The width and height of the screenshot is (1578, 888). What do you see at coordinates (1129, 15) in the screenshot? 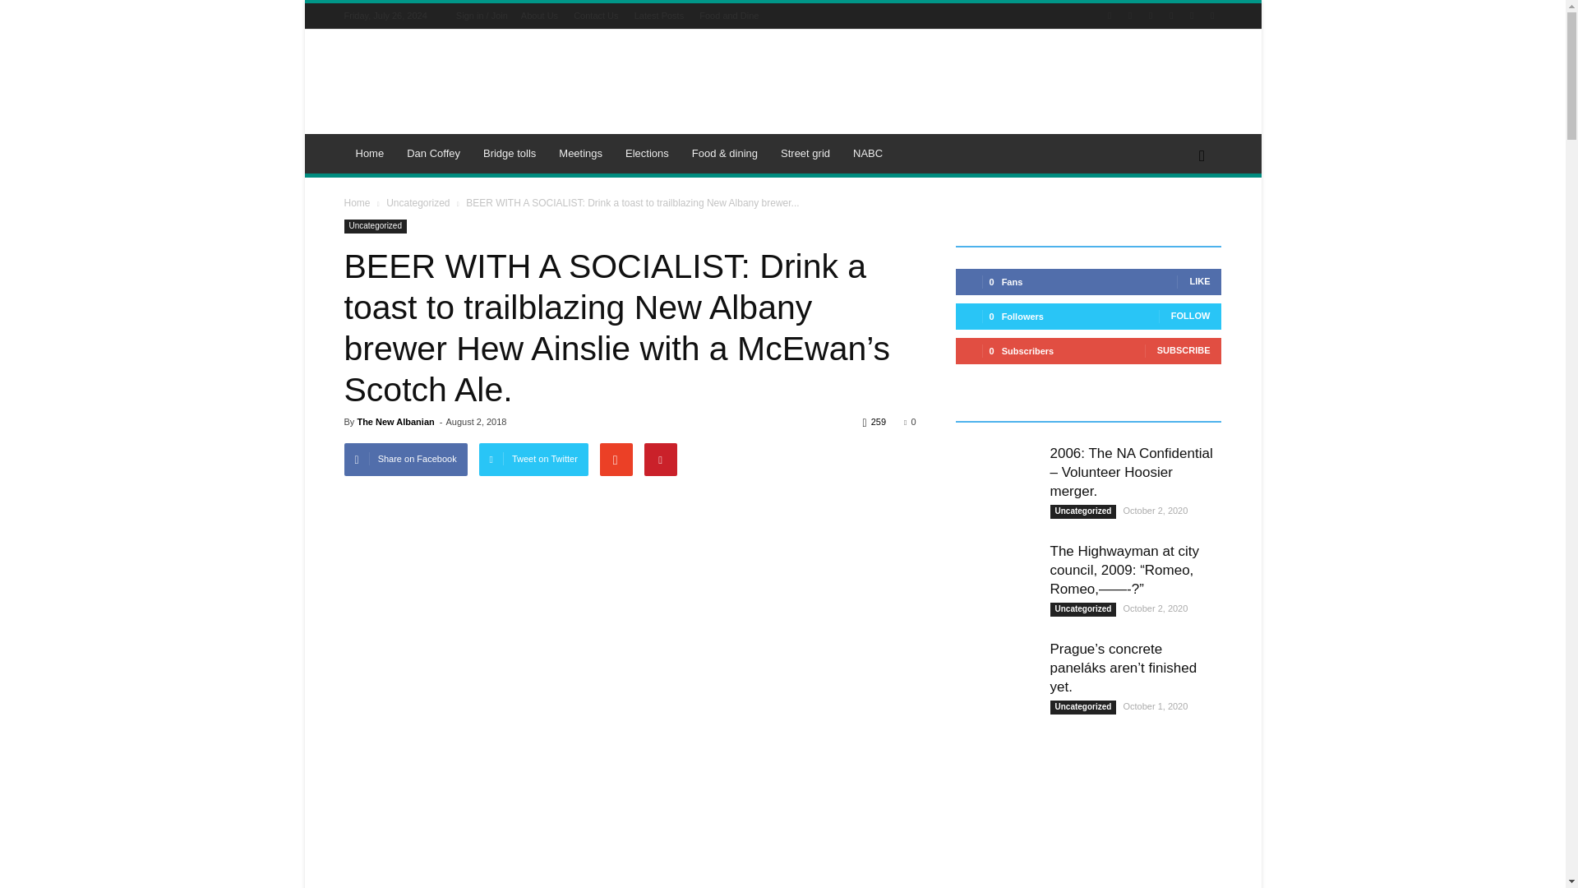
I see `Facebook` at bounding box center [1129, 15].